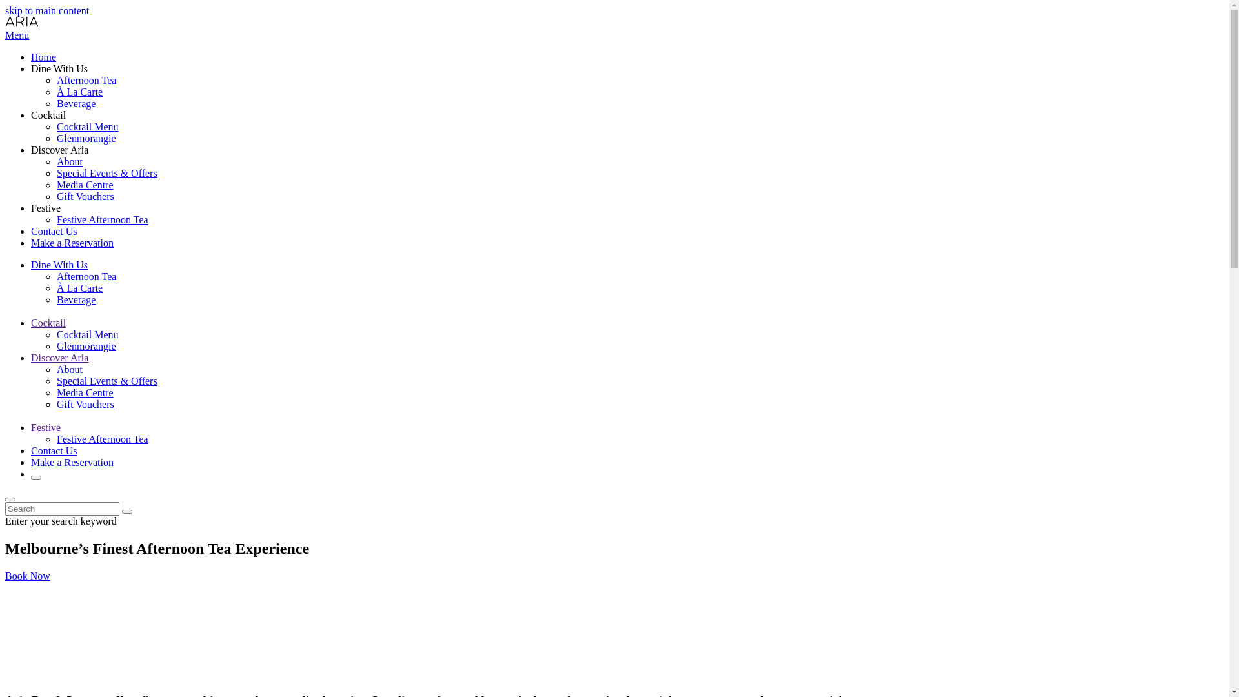  What do you see at coordinates (85, 196) in the screenshot?
I see `Gift Vouchers` at bounding box center [85, 196].